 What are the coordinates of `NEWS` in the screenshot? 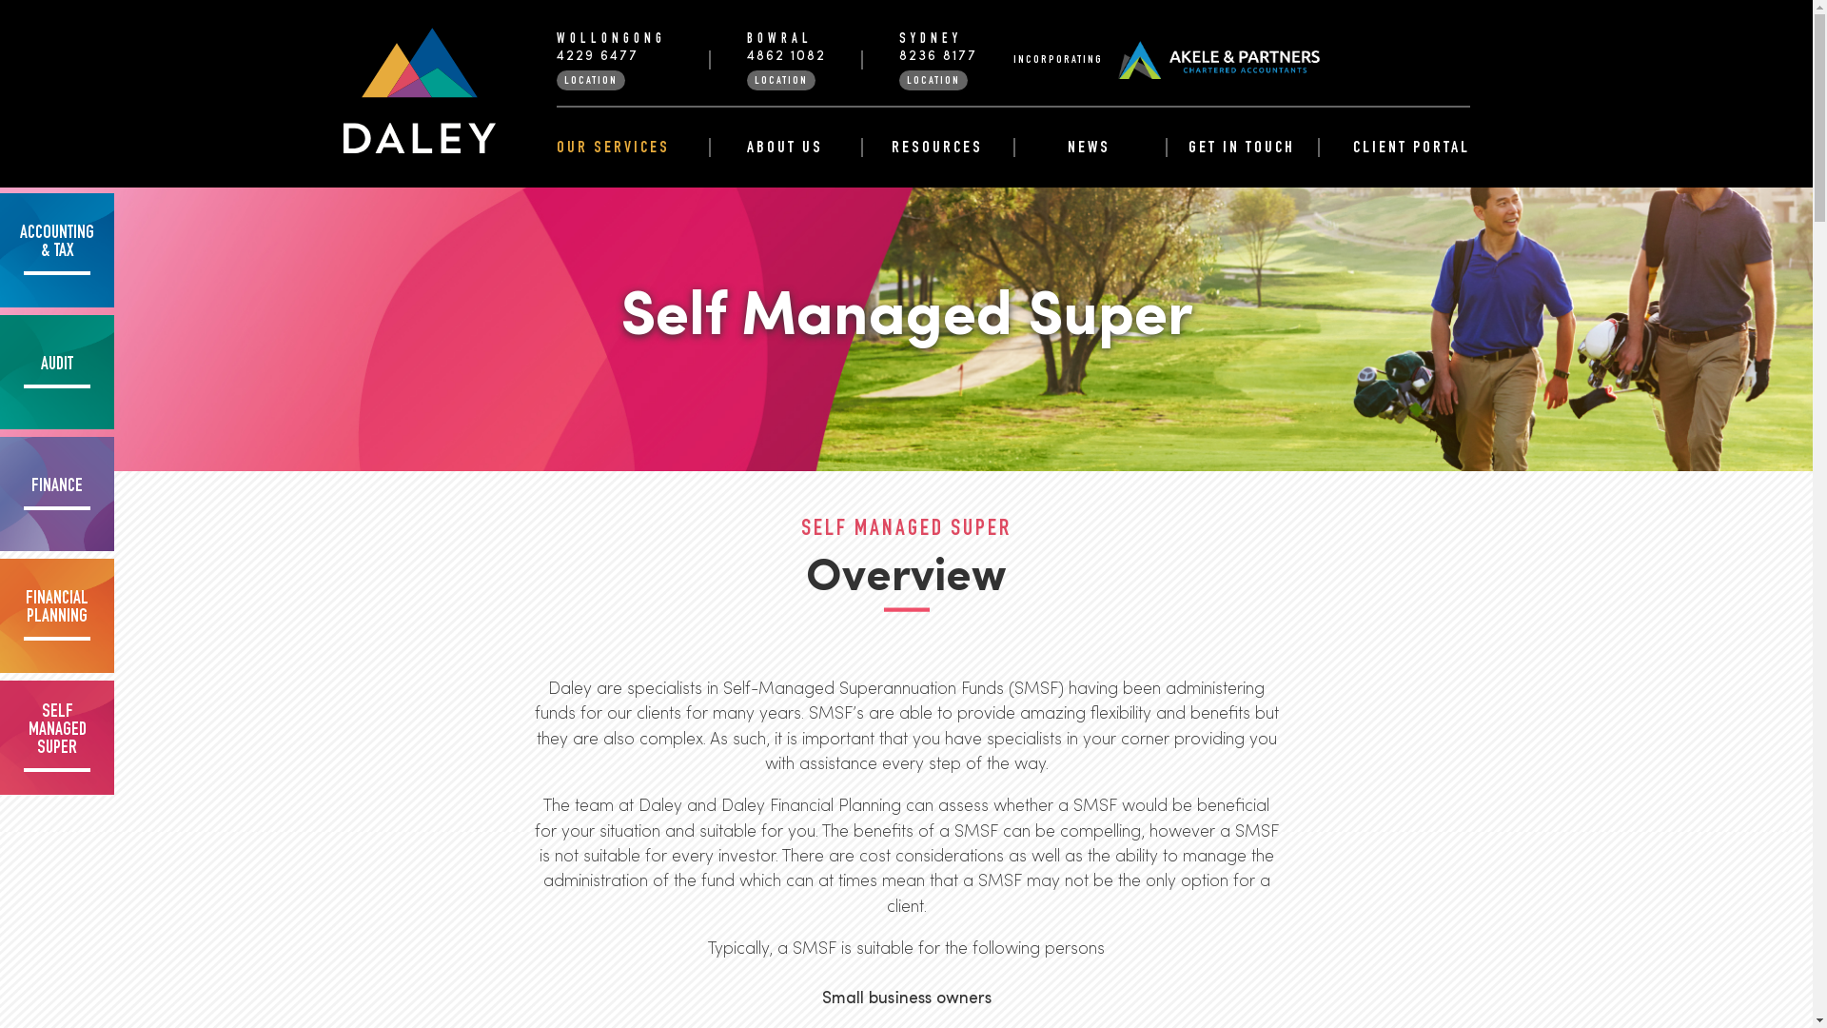 It's located at (1089, 148).